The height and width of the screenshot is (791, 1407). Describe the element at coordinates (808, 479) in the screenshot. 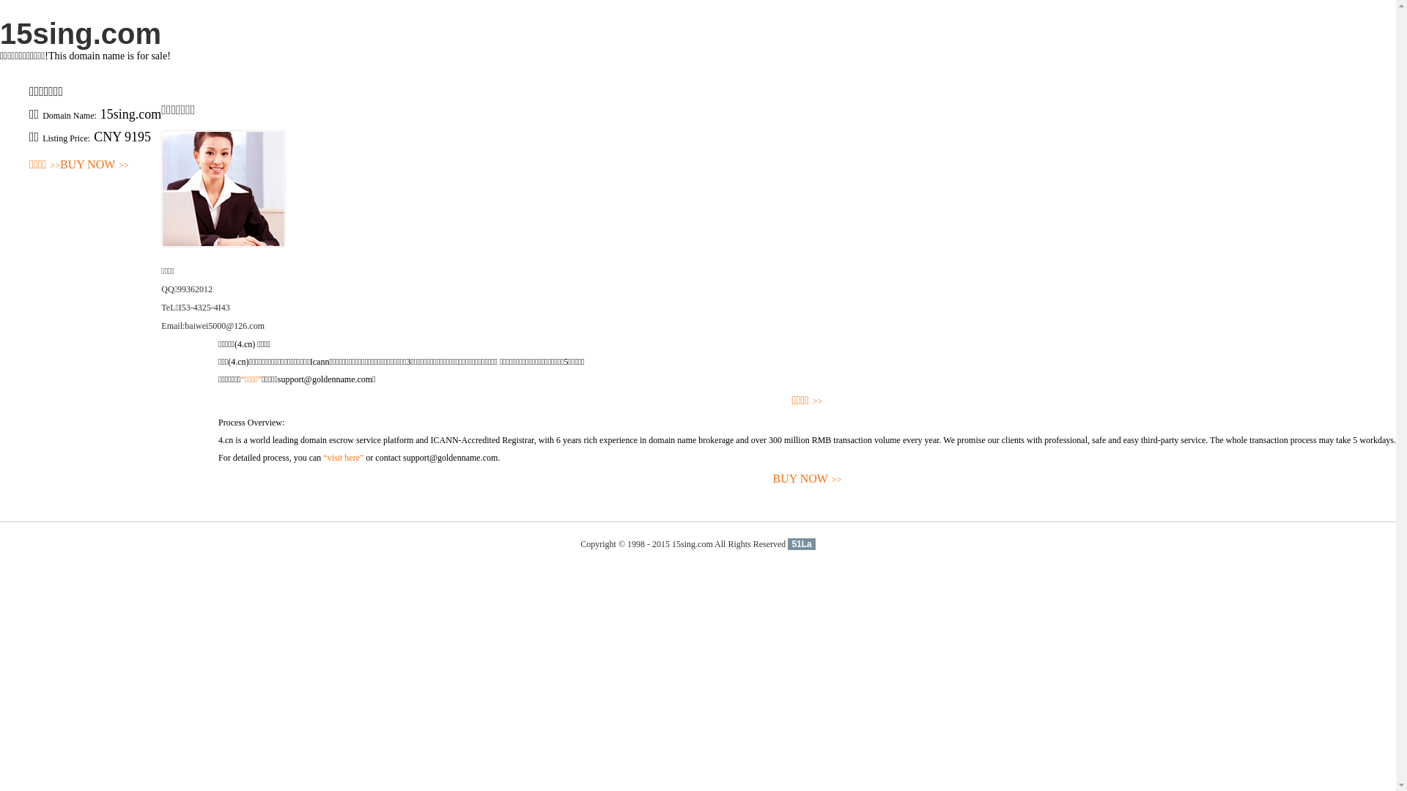

I see `BUY NOW>>` at that location.